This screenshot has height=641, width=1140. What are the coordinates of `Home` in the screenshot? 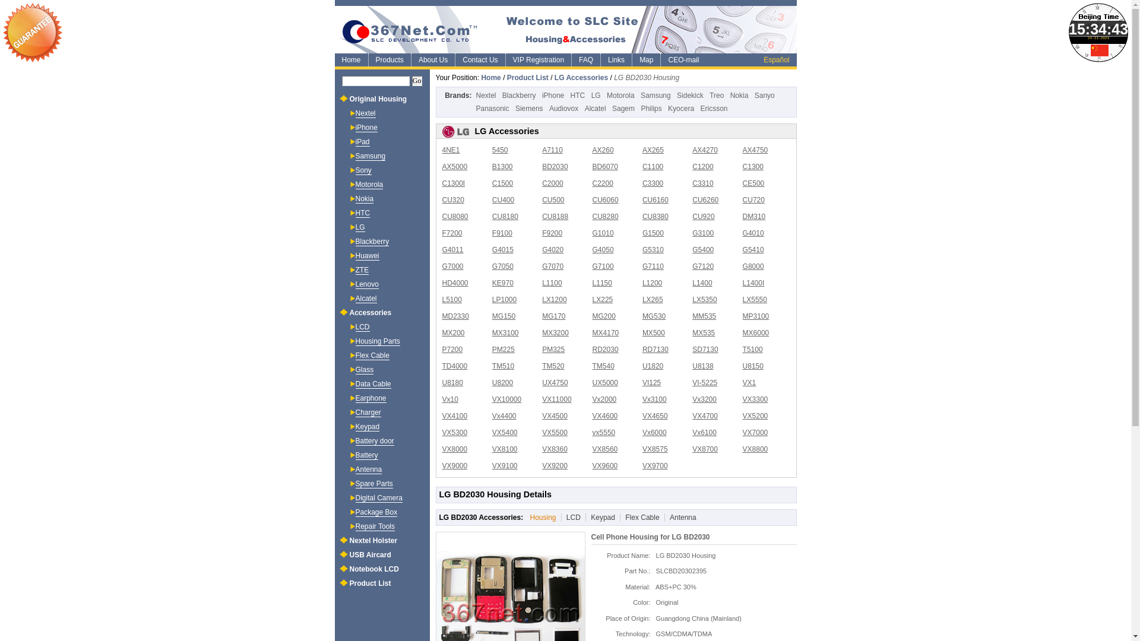 It's located at (490, 78).